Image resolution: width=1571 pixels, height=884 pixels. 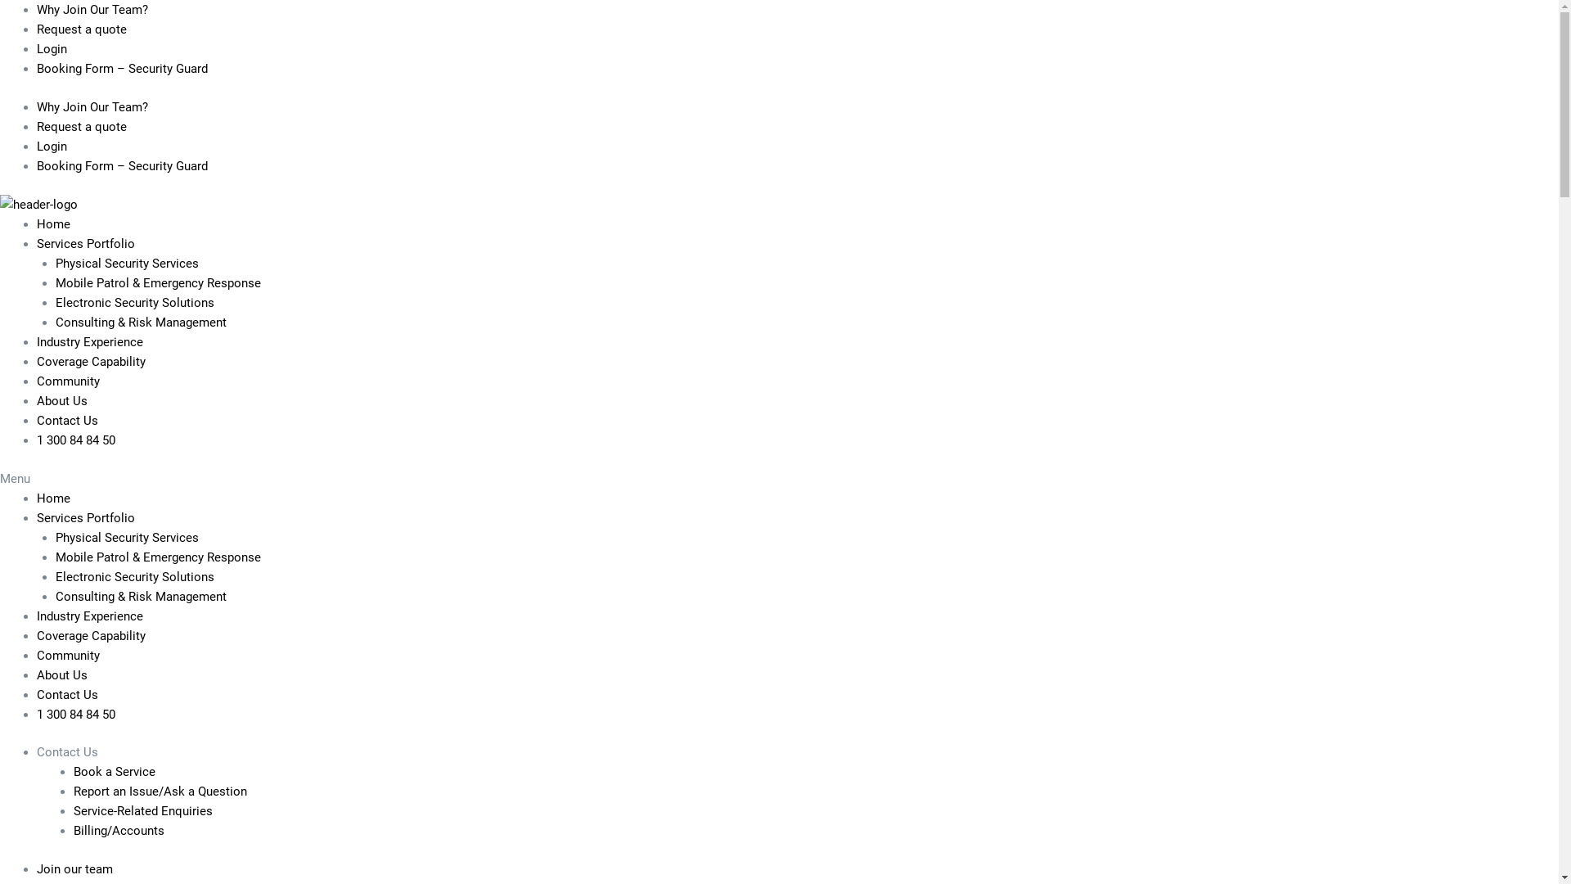 I want to click on Consulting & Risk Management, so click(x=141, y=597).